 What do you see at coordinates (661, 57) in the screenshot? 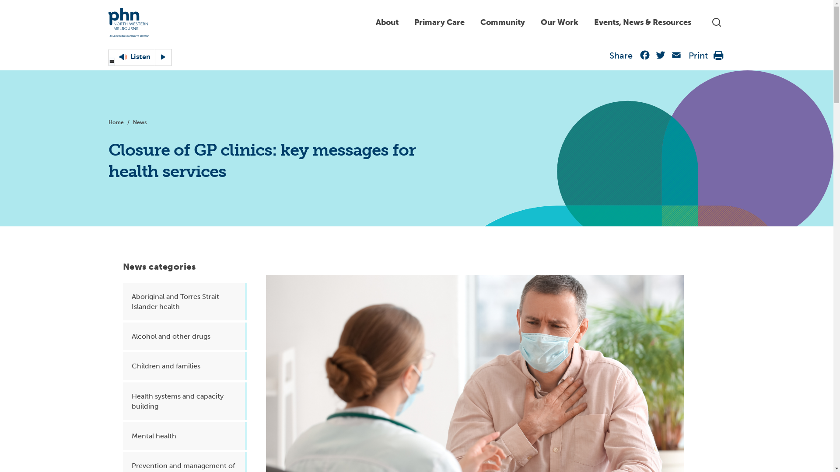
I see `Twitter` at bounding box center [661, 57].